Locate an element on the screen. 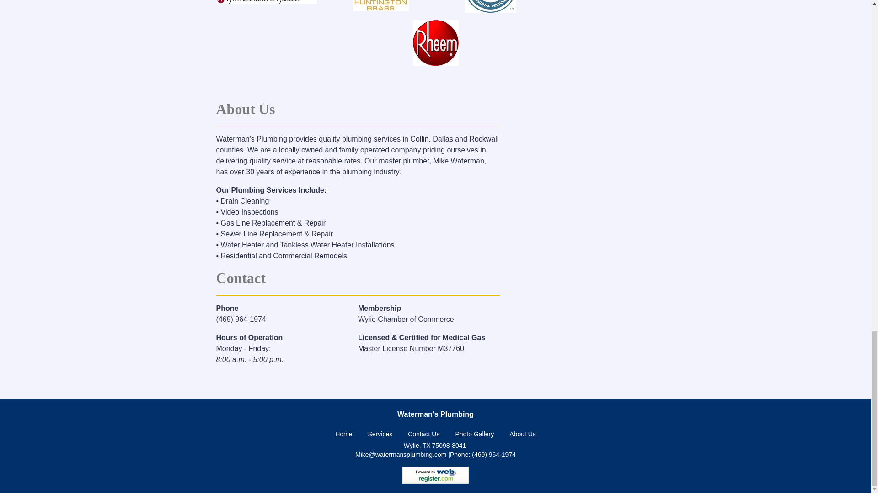 The height and width of the screenshot is (493, 878). Huntington Brass Logo is located at coordinates (380, 5).